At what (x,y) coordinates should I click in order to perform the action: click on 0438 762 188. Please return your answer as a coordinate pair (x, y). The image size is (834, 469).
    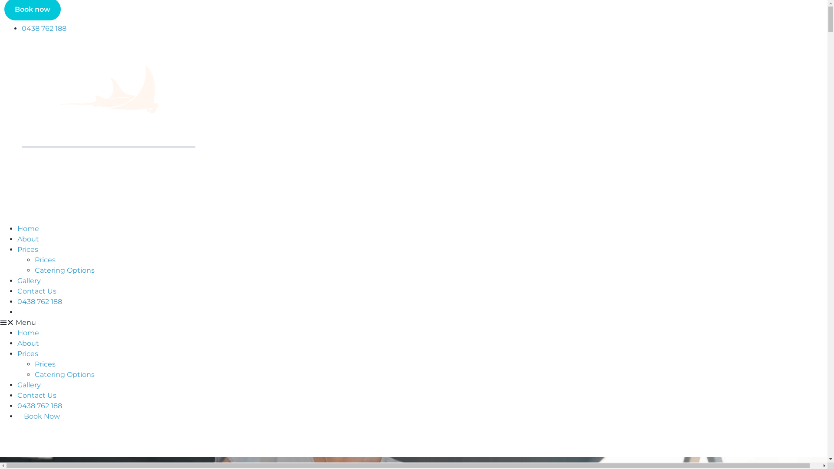
    Looking at the image, I should click on (40, 301).